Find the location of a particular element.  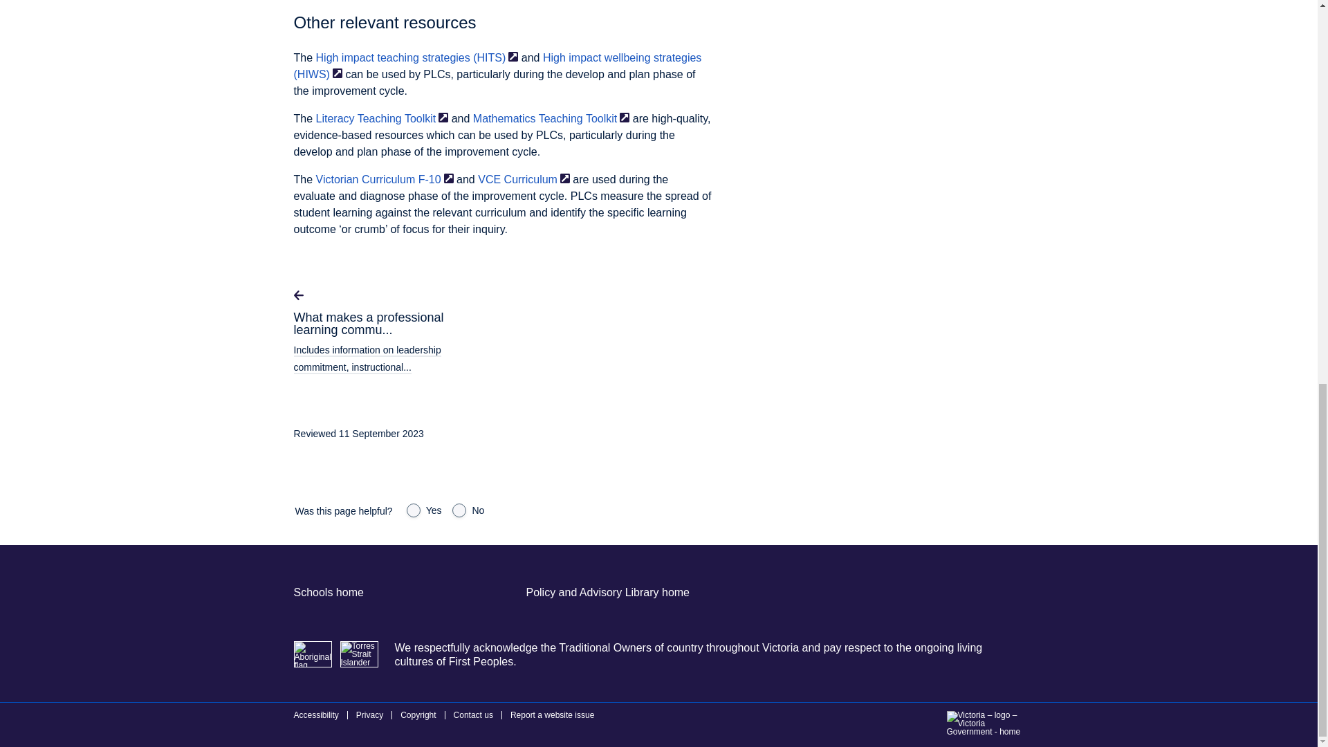

Mathematics Teaching ToolkitExternal Link is located at coordinates (551, 119).